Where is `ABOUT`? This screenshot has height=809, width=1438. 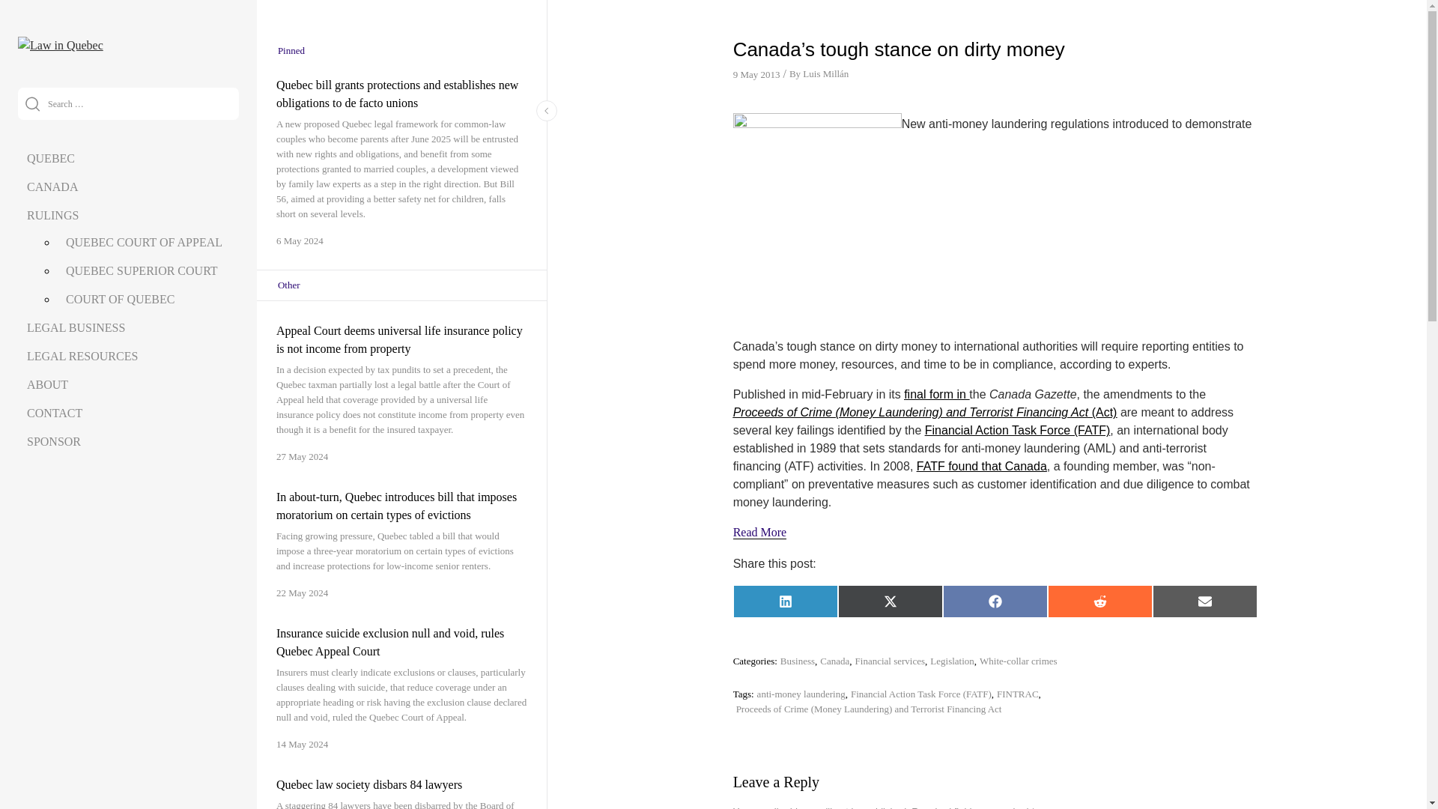 ABOUT is located at coordinates (47, 384).